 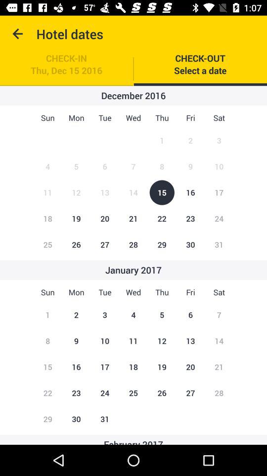 What do you see at coordinates (47, 192) in the screenshot?
I see `select the date 11 december 2016` at bounding box center [47, 192].